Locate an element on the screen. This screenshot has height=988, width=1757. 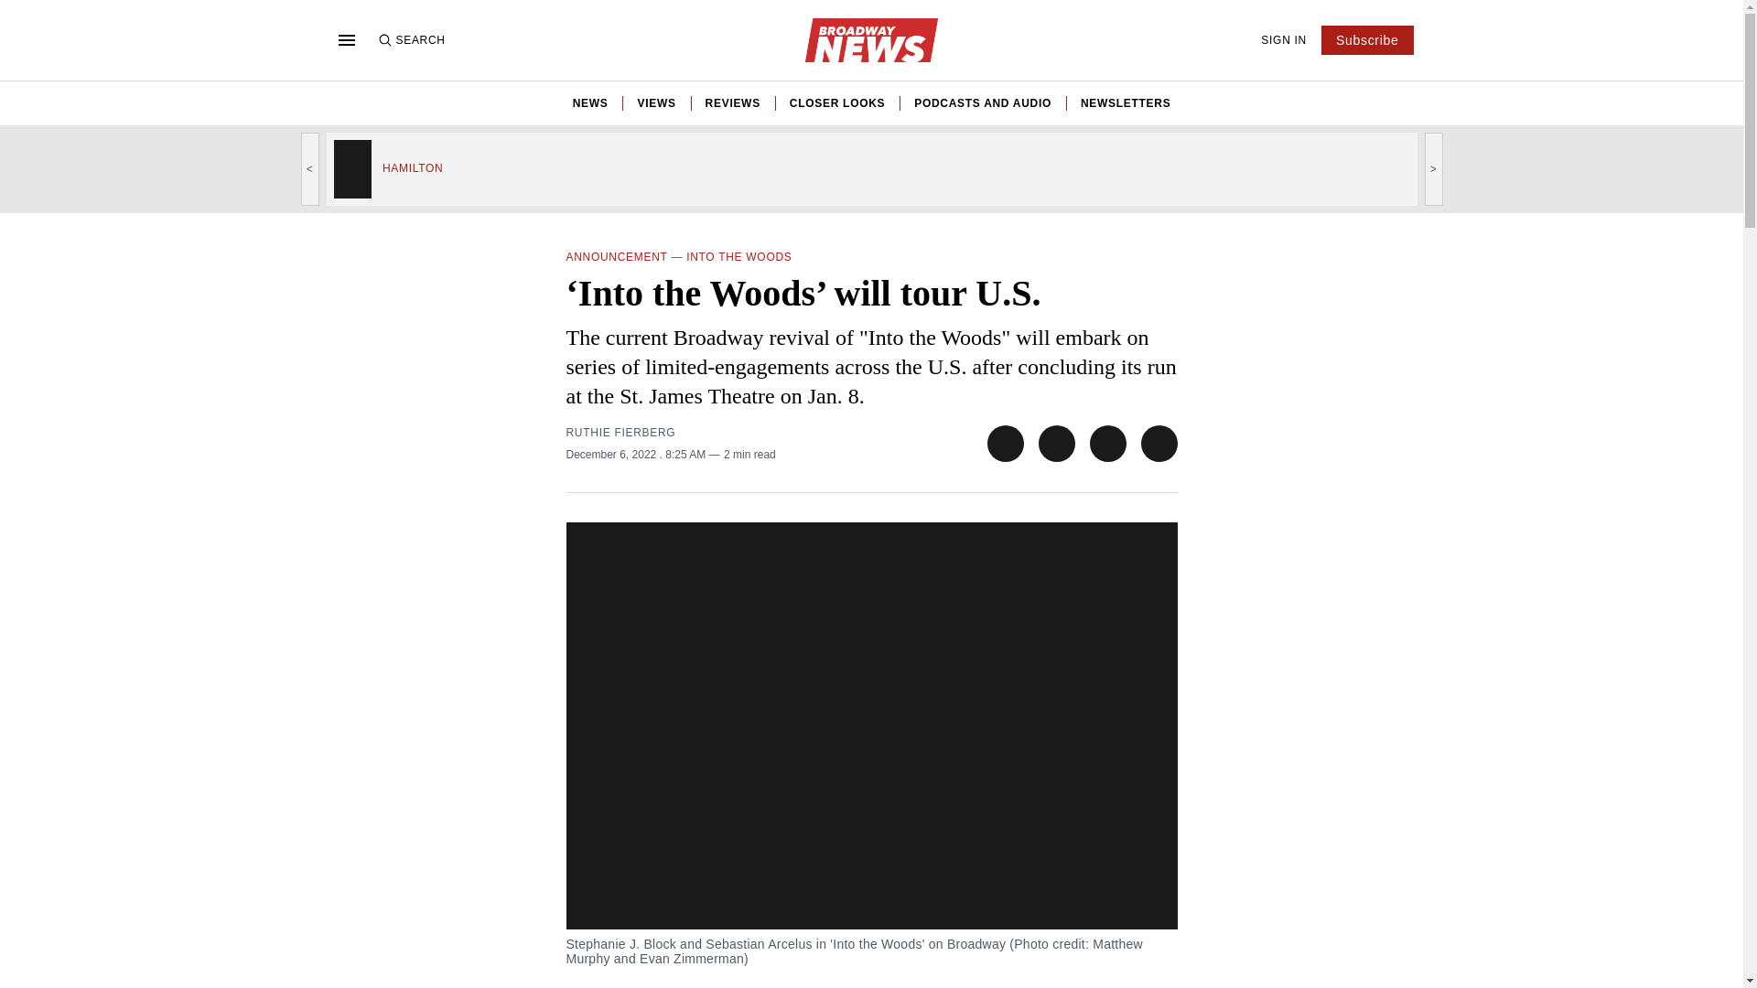
SEARCH is located at coordinates (410, 39).